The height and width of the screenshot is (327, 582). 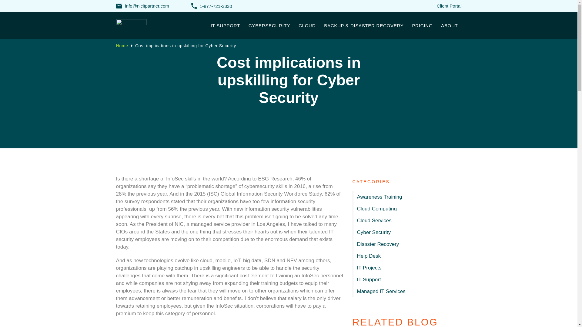 I want to click on Client Portal, so click(x=449, y=6).